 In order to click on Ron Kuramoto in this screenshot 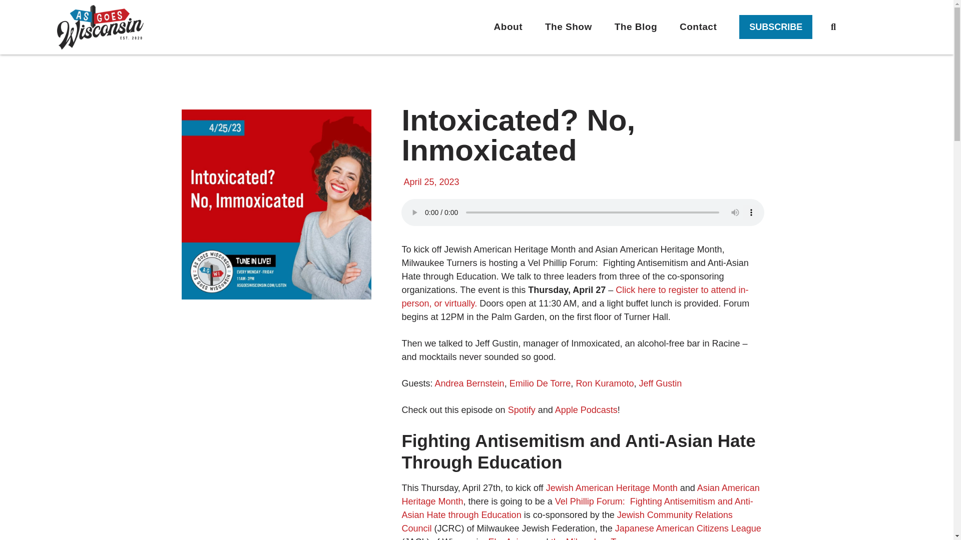, I will do `click(605, 383)`.